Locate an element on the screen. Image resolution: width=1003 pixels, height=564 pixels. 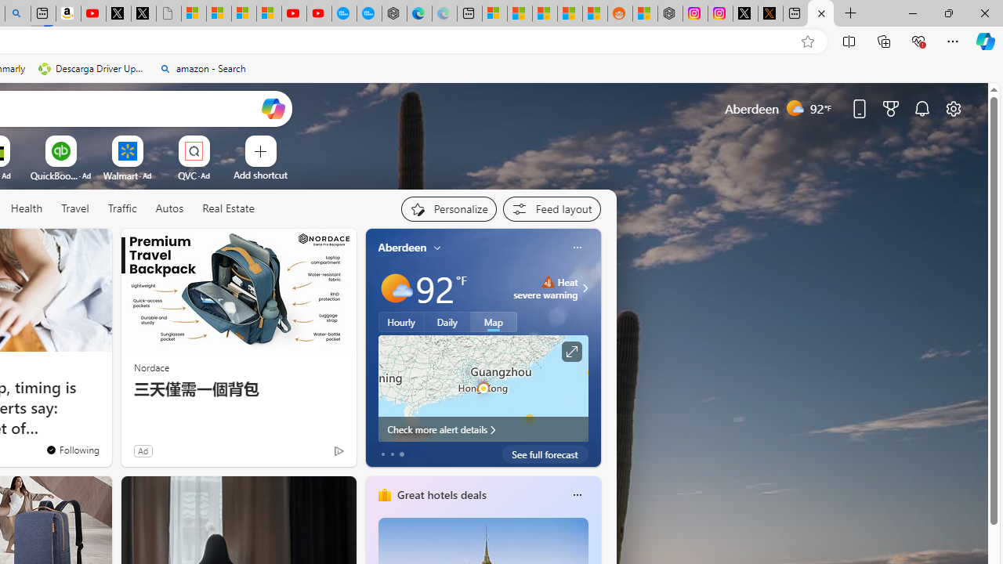
Larger map  is located at coordinates (483, 388).